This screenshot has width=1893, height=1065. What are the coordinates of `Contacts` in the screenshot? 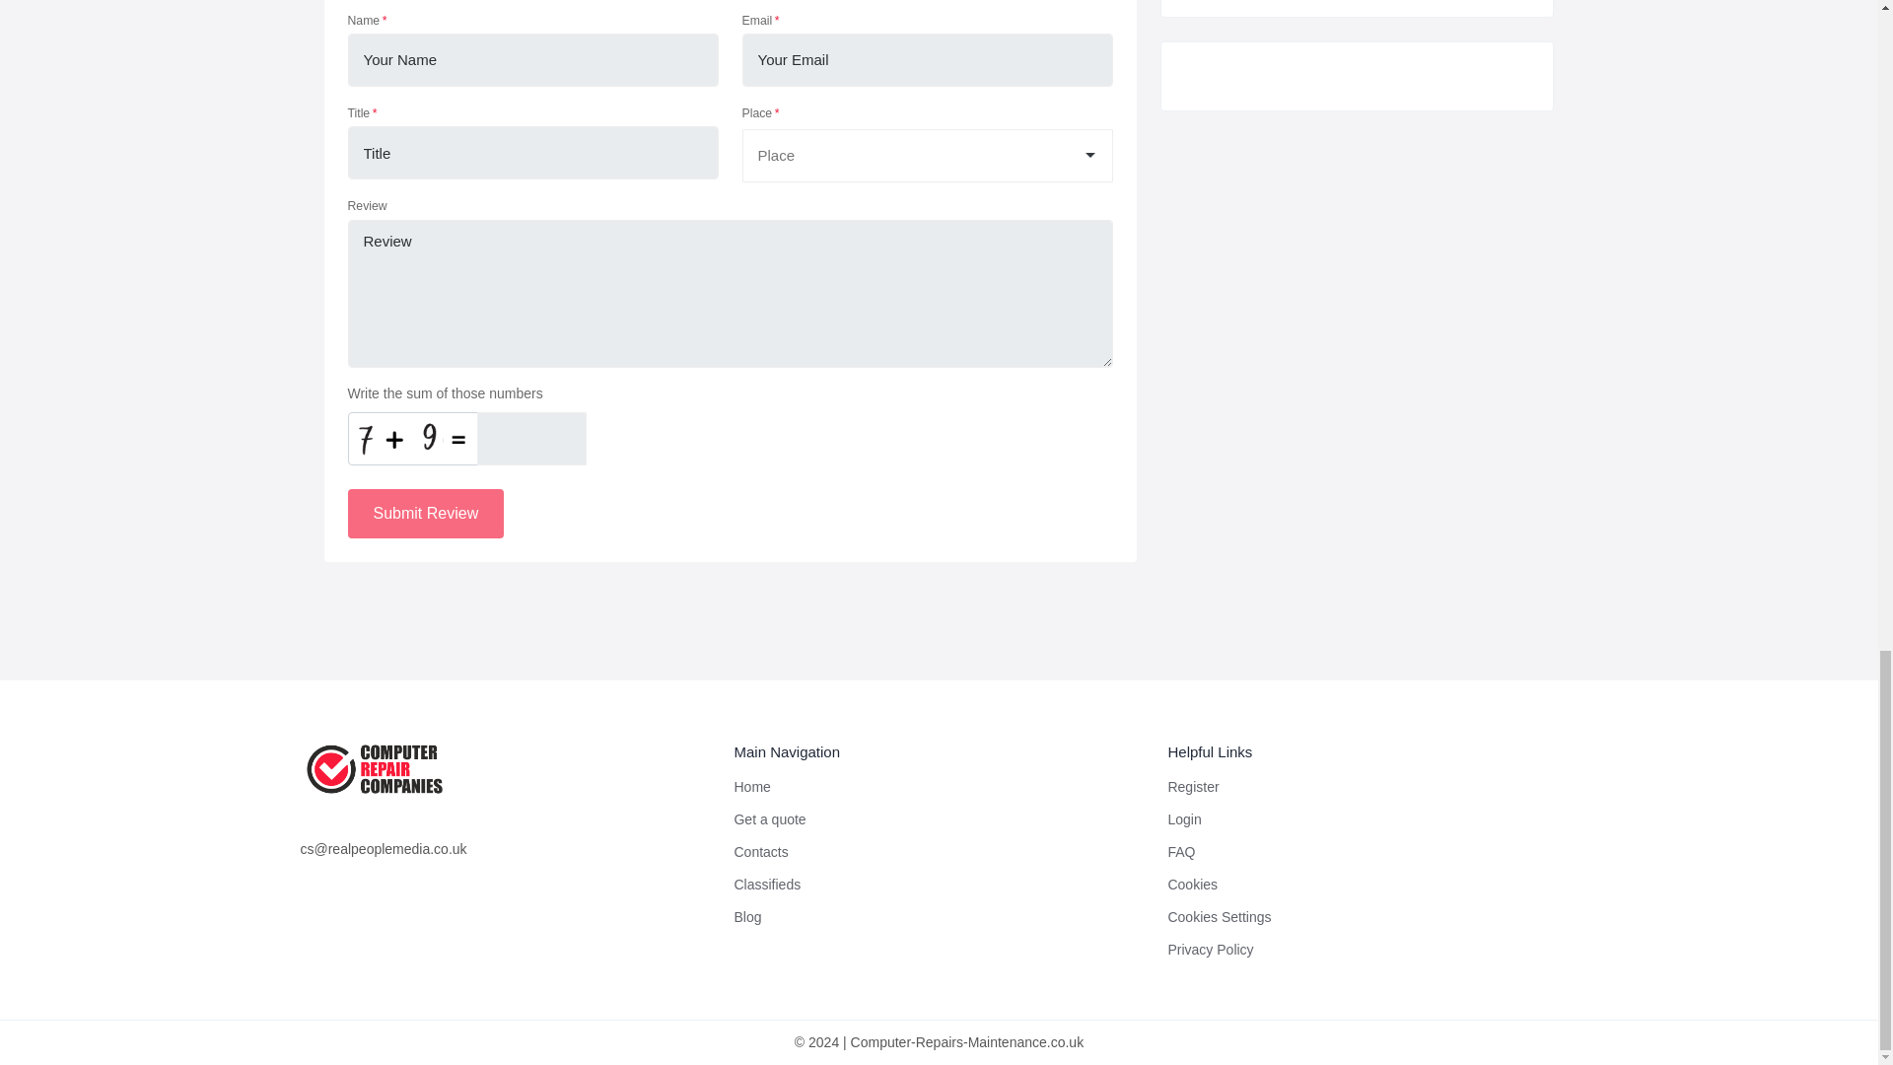 It's located at (760, 852).